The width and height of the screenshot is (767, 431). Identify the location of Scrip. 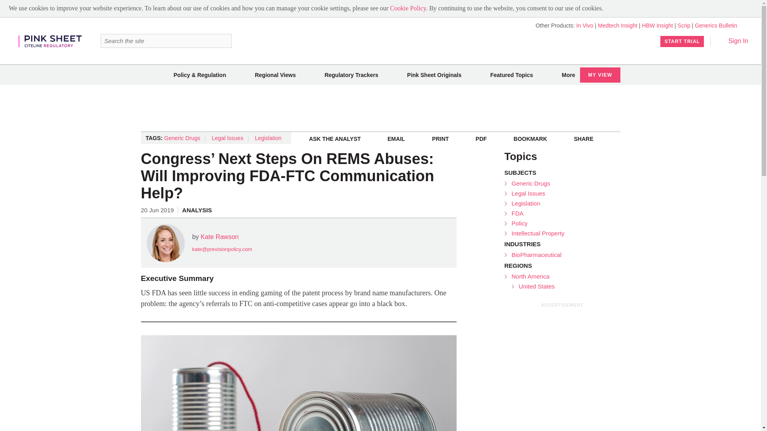
(684, 26).